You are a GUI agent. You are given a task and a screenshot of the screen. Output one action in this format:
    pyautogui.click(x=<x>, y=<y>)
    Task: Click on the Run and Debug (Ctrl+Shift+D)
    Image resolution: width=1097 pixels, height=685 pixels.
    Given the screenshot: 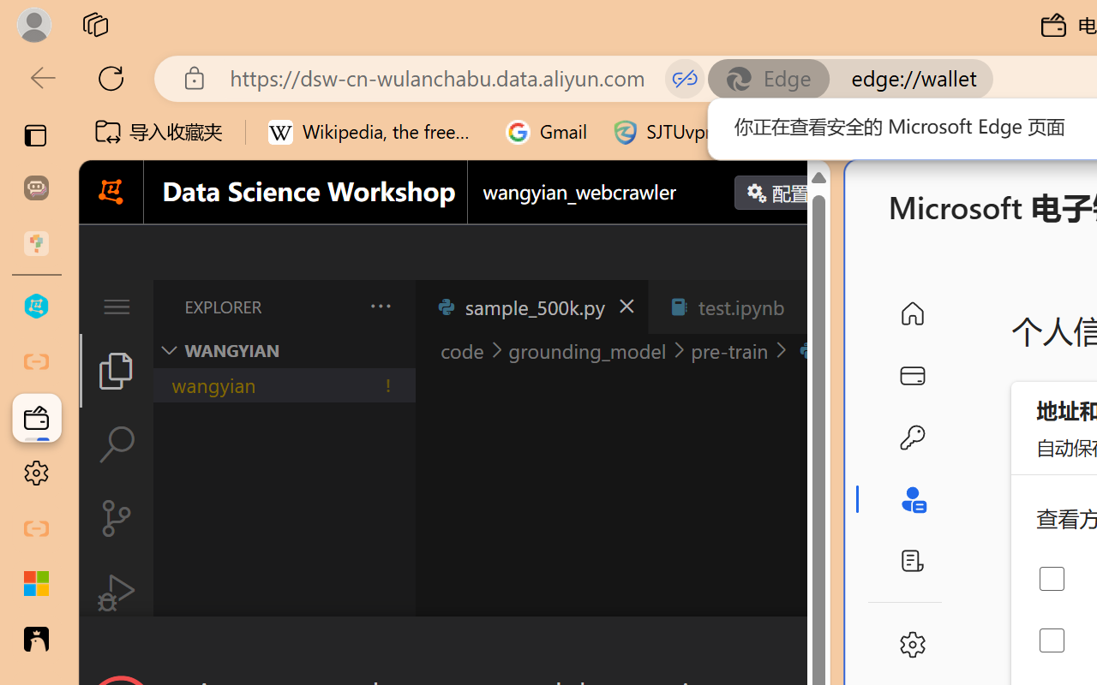 What is the action you would take?
    pyautogui.click(x=117, y=593)
    